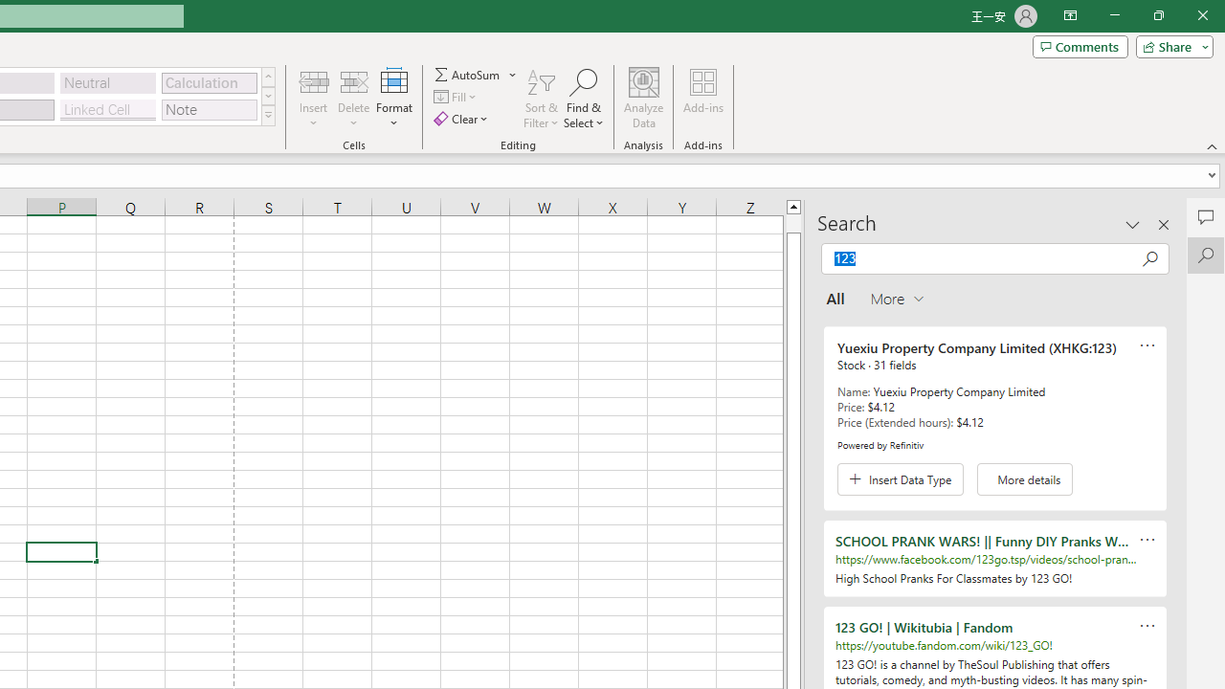 This screenshot has height=689, width=1225. Describe the element at coordinates (268, 115) in the screenshot. I see `Cell Styles` at that location.